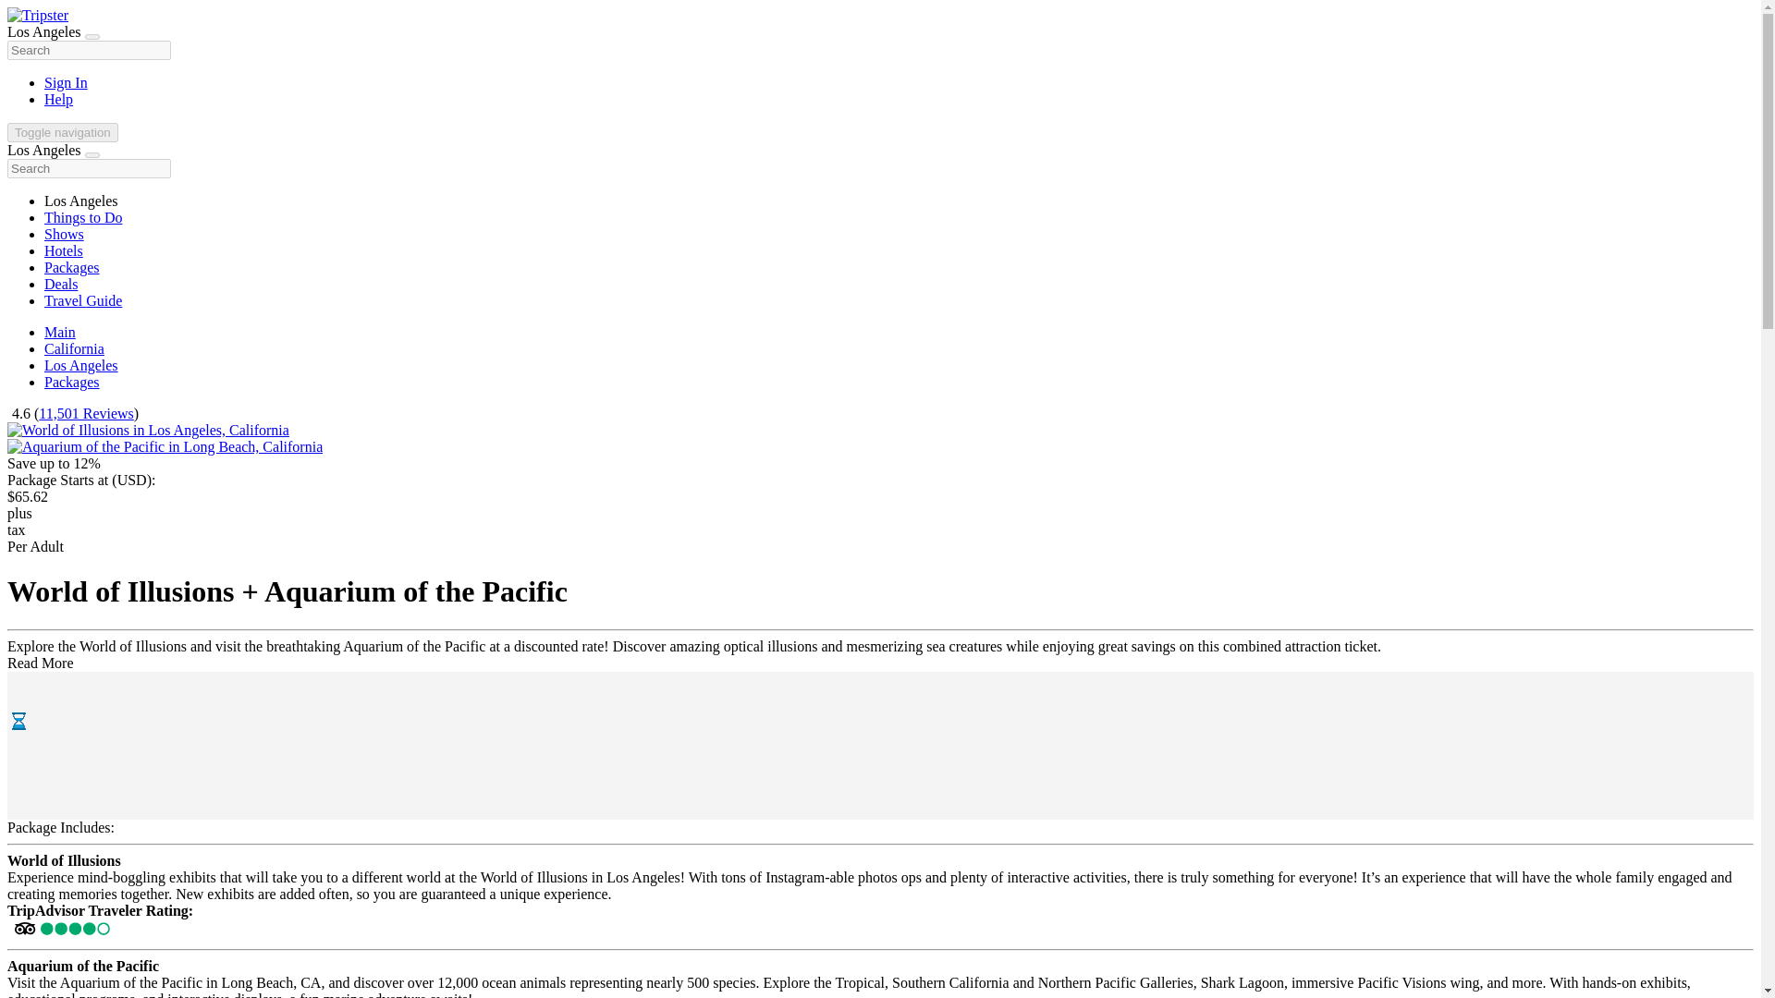 This screenshot has width=1775, height=998. What do you see at coordinates (81, 364) in the screenshot?
I see `Los Angeles` at bounding box center [81, 364].